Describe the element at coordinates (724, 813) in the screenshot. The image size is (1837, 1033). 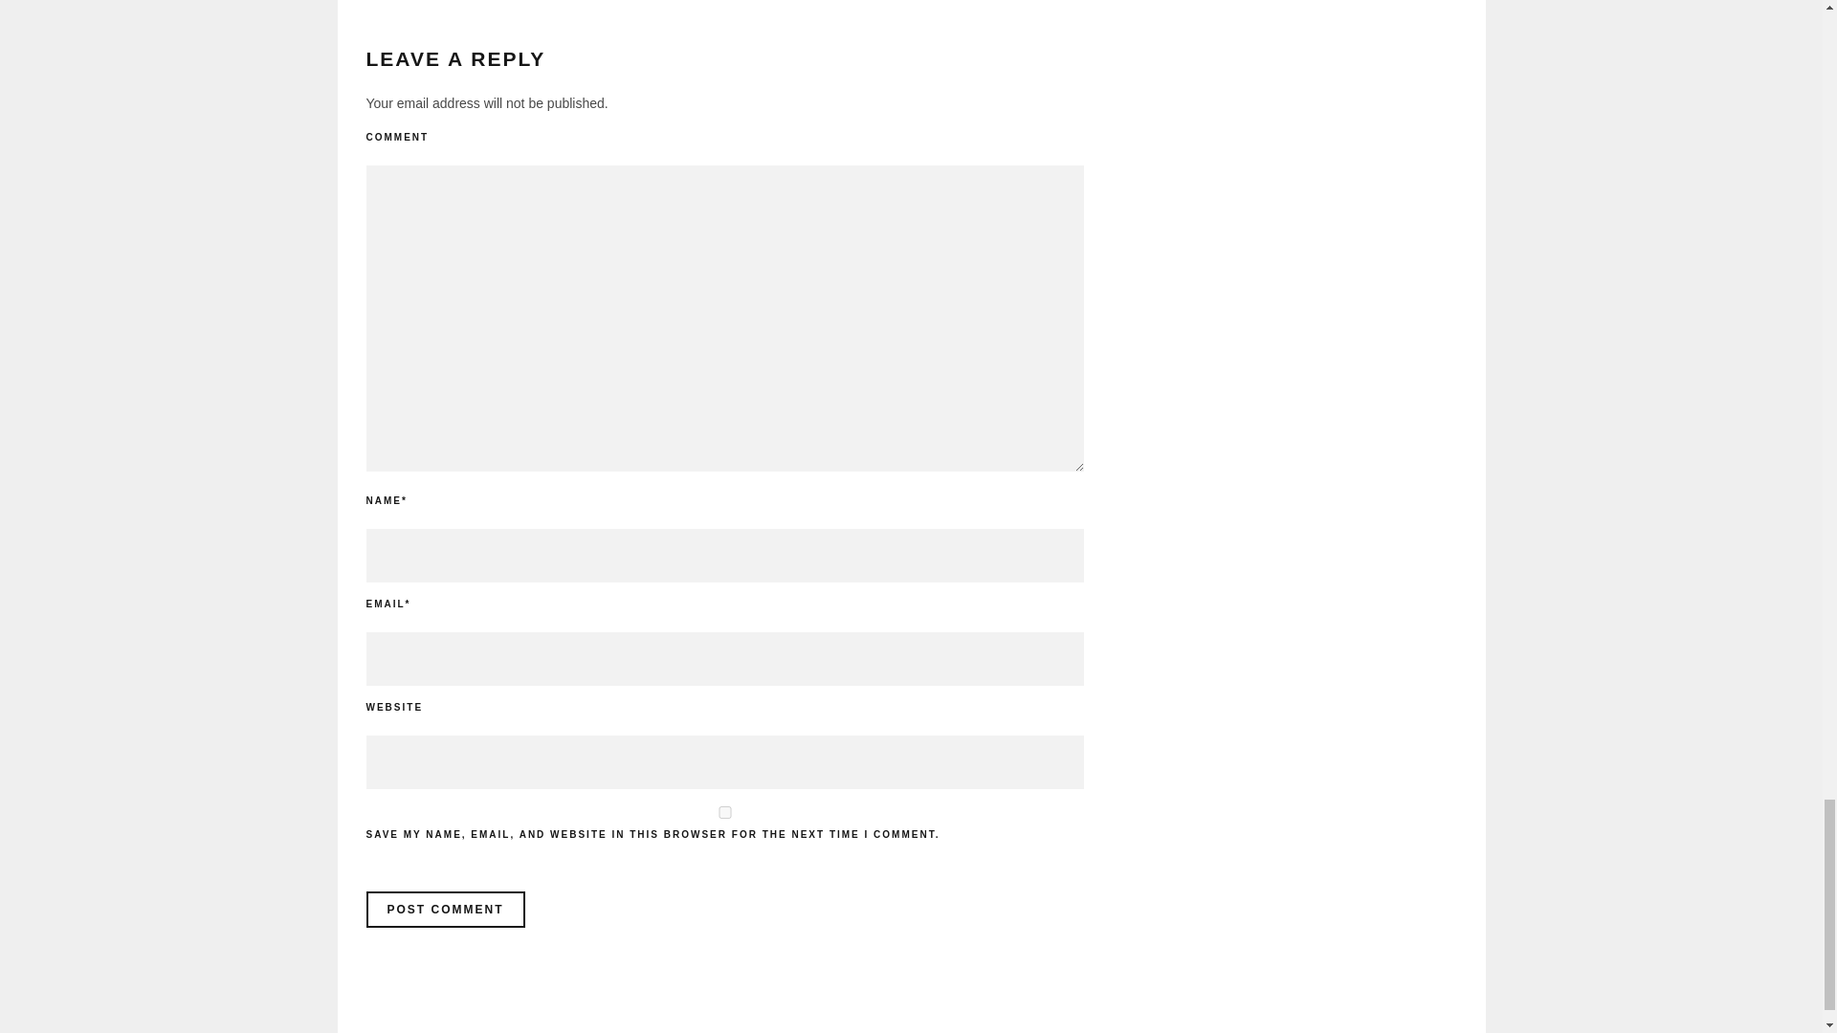
I see `yes` at that location.